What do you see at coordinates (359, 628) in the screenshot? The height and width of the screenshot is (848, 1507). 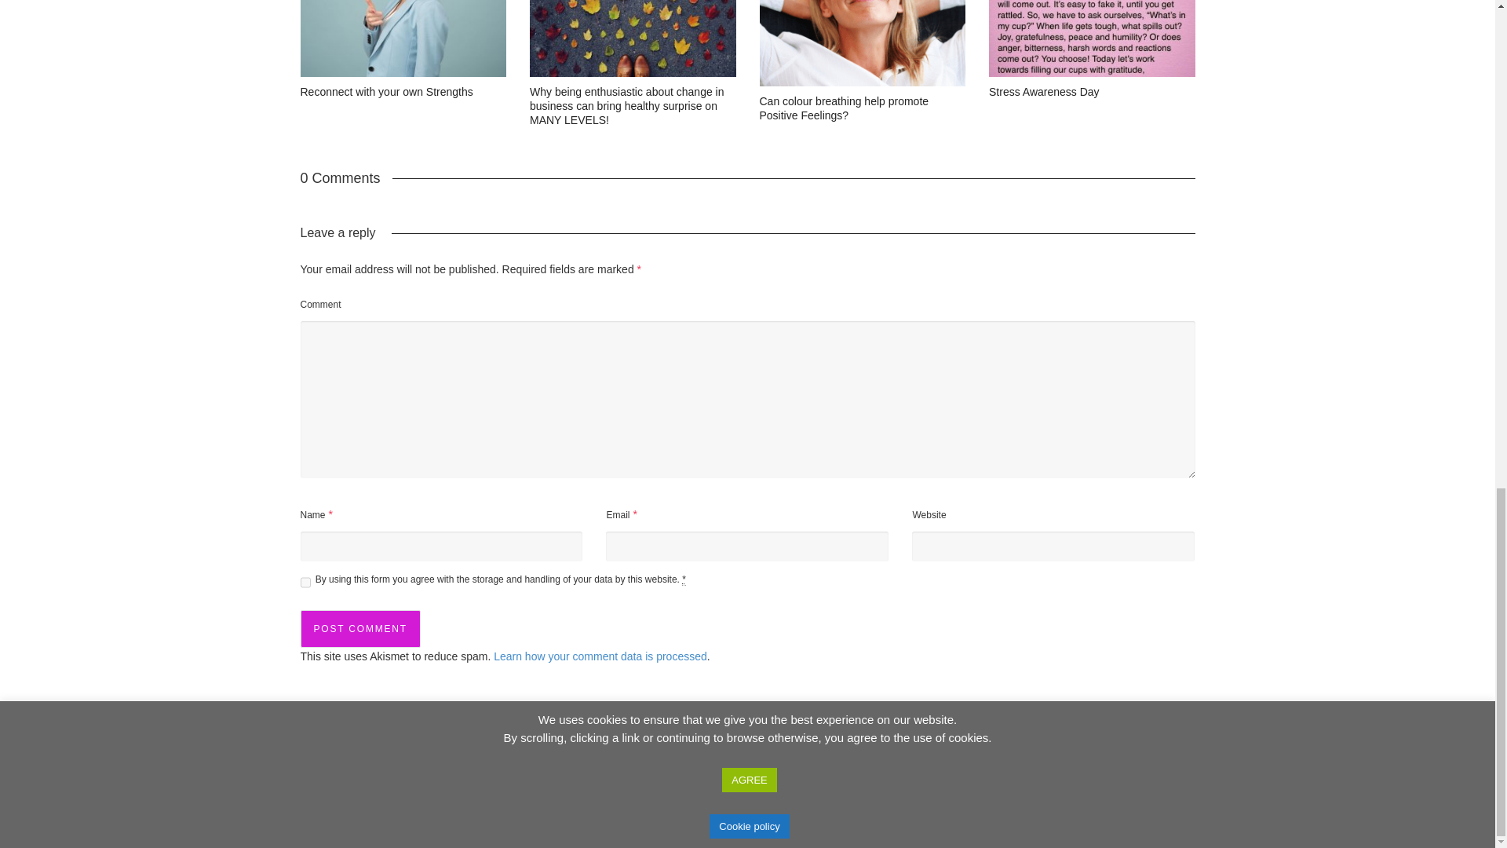 I see `Post comment` at bounding box center [359, 628].